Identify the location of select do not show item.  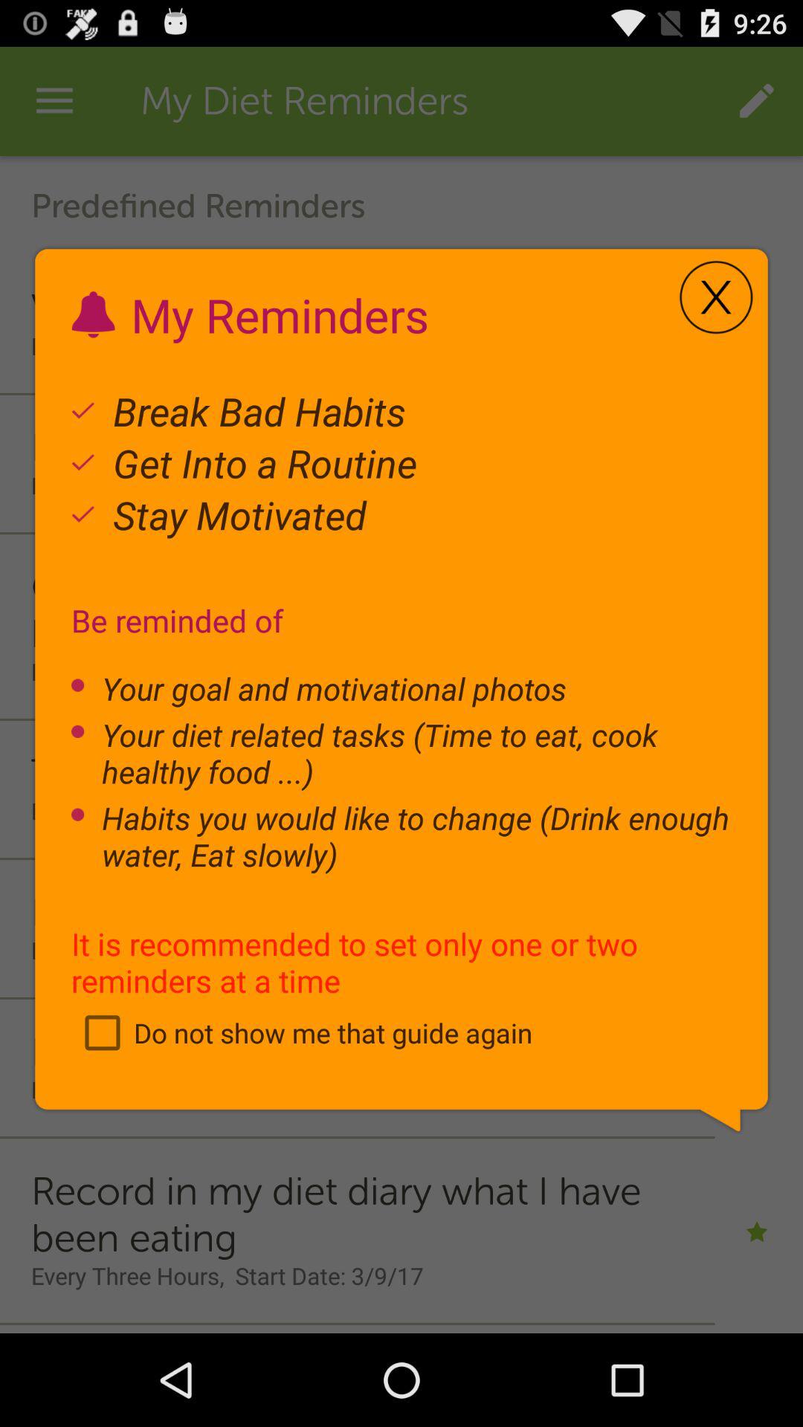
(302, 1032).